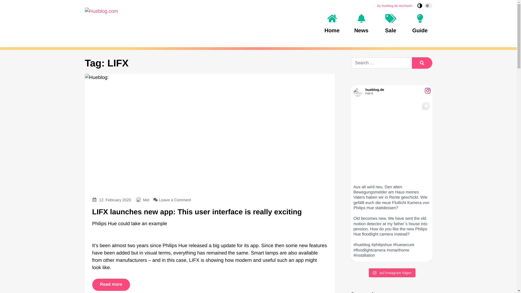 This screenshot has width=521, height=293. What do you see at coordinates (361, 24) in the screenshot?
I see `News` at bounding box center [361, 24].